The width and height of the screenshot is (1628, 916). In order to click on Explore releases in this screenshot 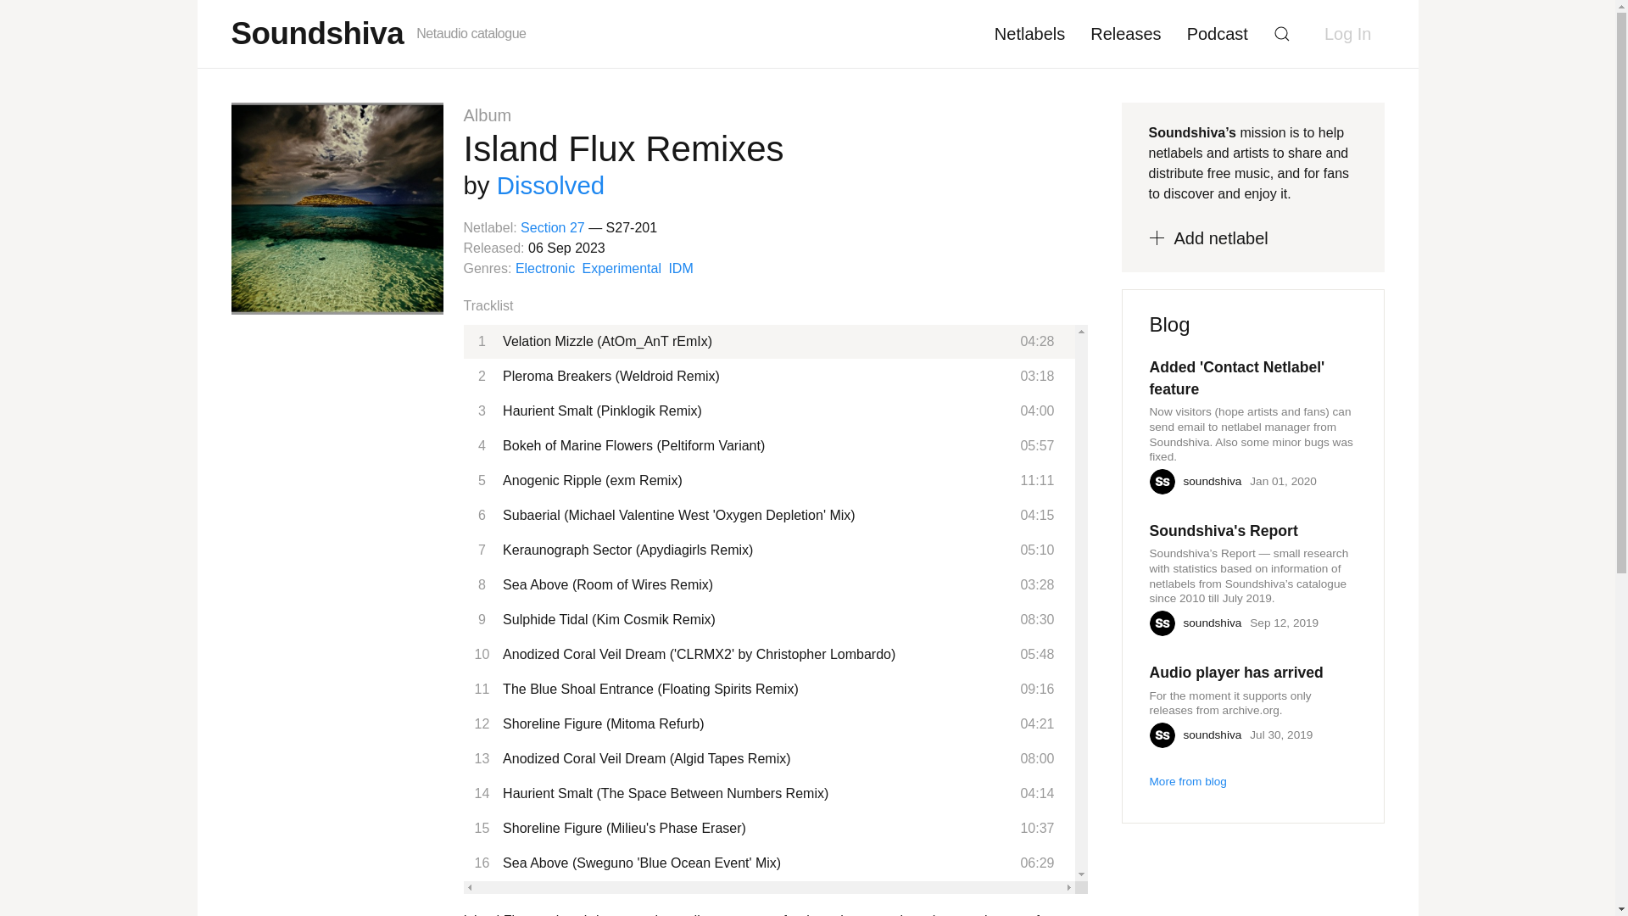, I will do `click(1126, 34)`.